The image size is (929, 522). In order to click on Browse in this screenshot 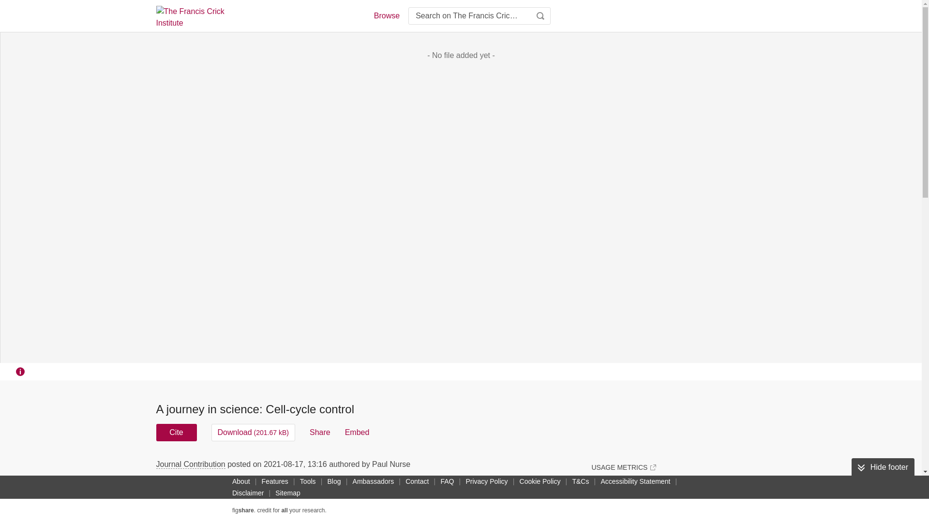, I will do `click(386, 15)`.